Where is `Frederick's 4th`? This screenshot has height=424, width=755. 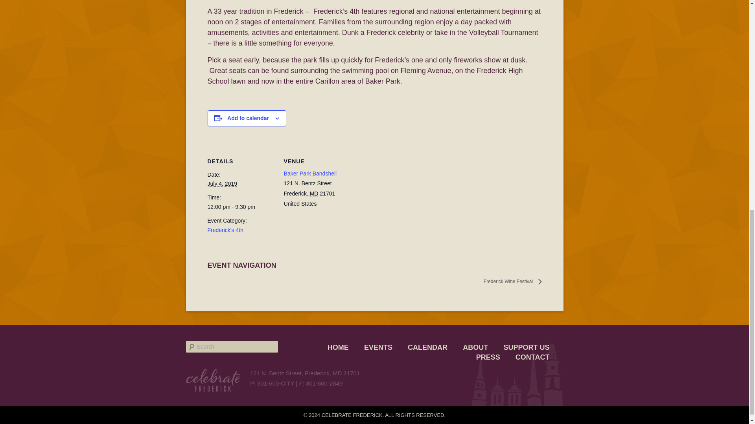 Frederick's 4th is located at coordinates (225, 230).